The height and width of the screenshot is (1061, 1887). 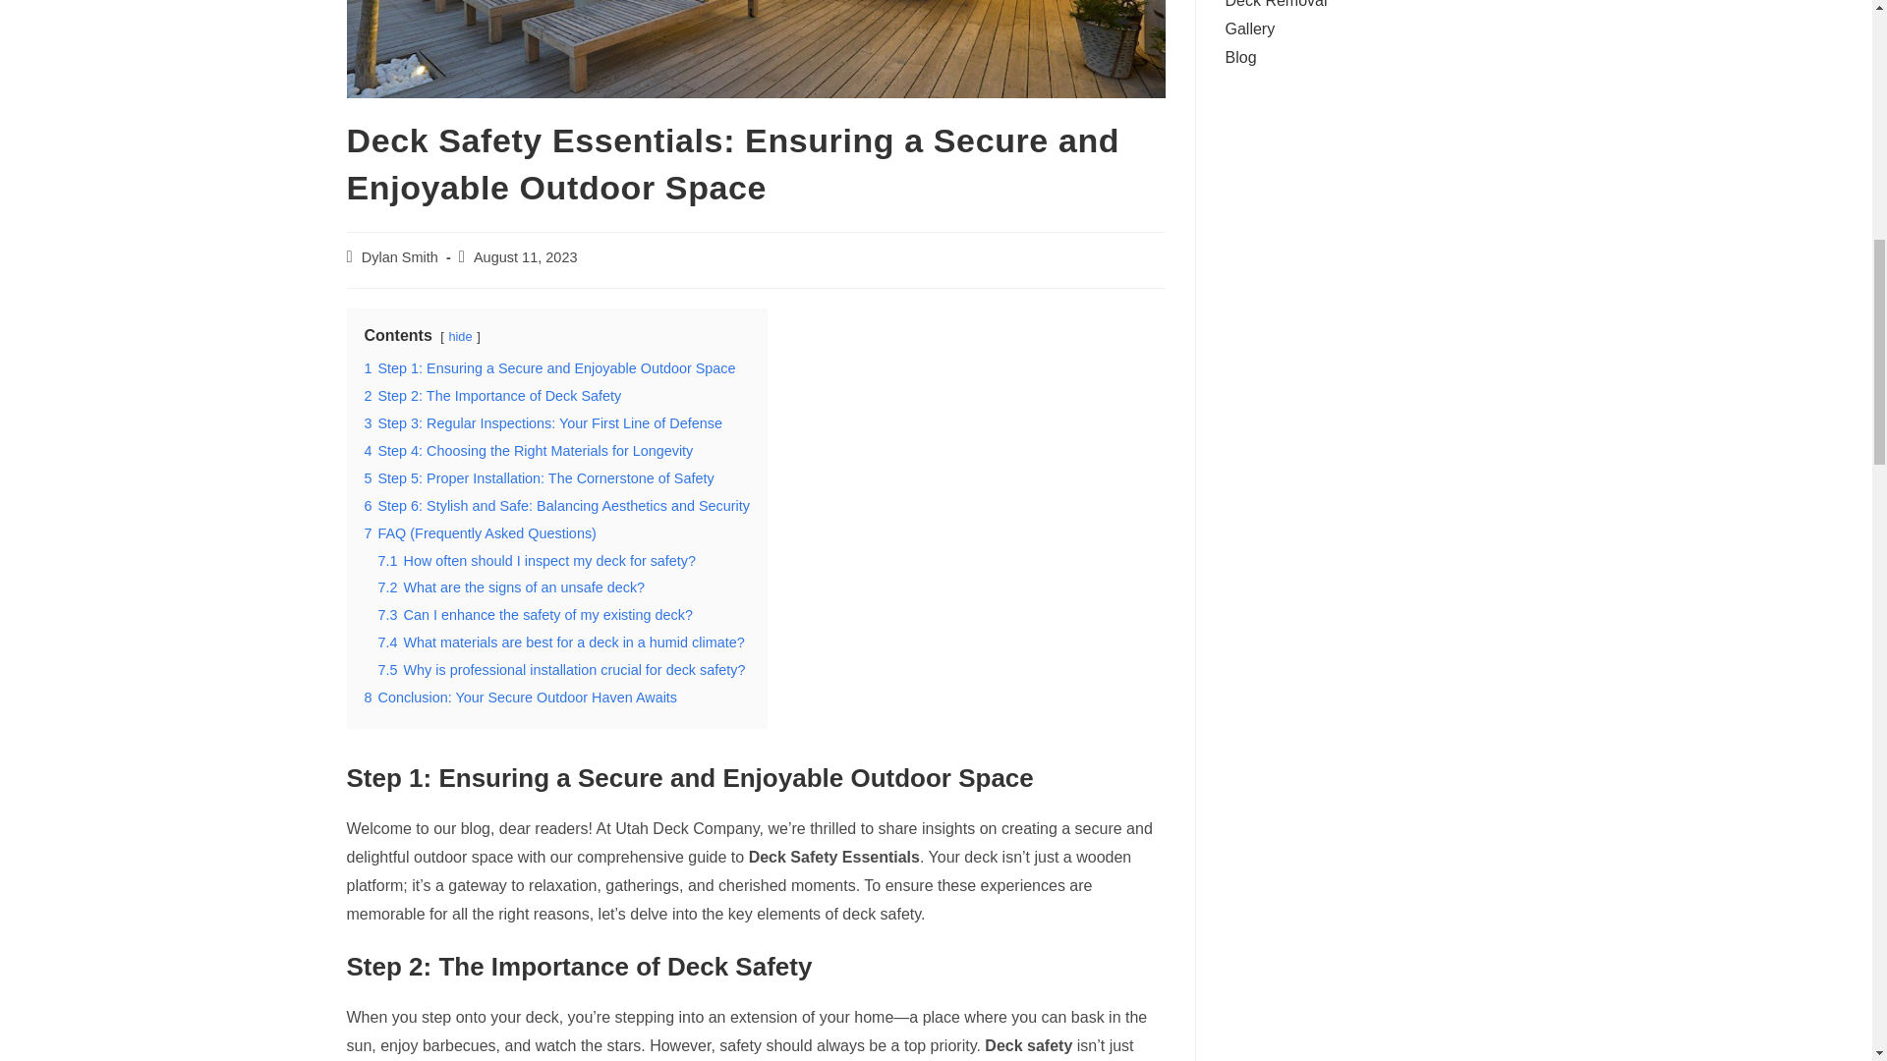 I want to click on Dylan Smith, so click(x=399, y=257).